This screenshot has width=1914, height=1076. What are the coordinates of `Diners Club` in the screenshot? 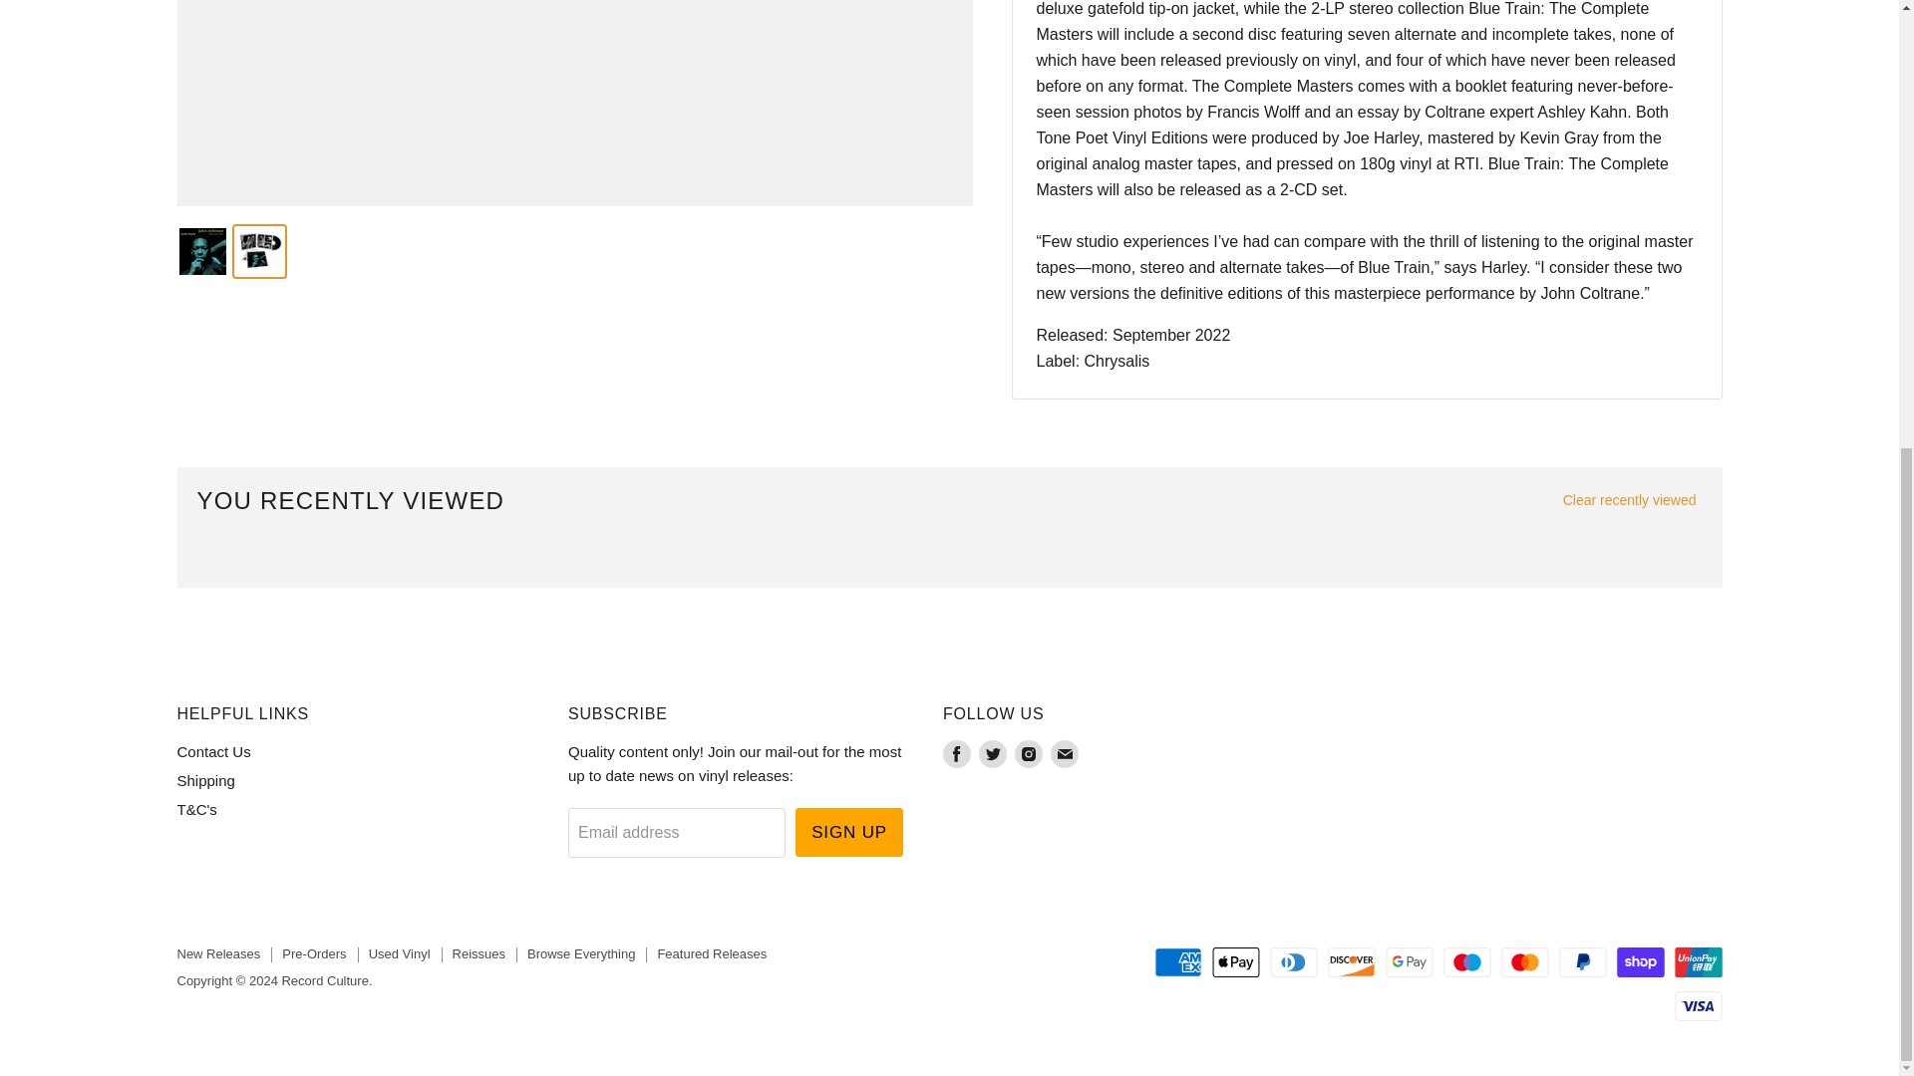 It's located at (1294, 962).